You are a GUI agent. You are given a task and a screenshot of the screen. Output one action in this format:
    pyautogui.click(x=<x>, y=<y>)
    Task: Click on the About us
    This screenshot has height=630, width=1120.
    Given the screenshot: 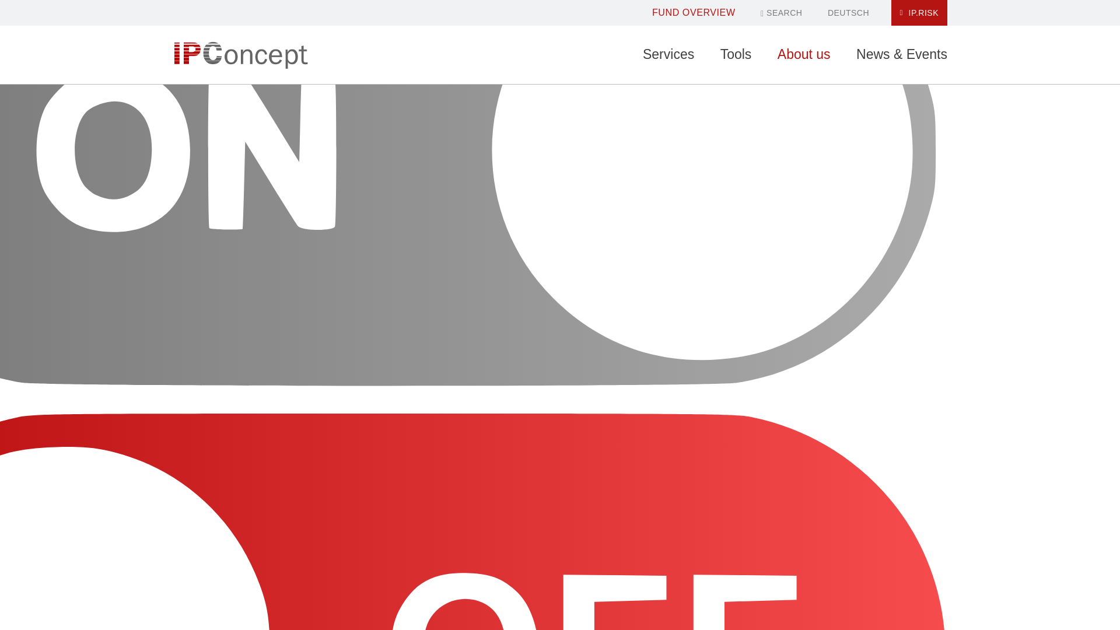 What is the action you would take?
    pyautogui.click(x=804, y=54)
    